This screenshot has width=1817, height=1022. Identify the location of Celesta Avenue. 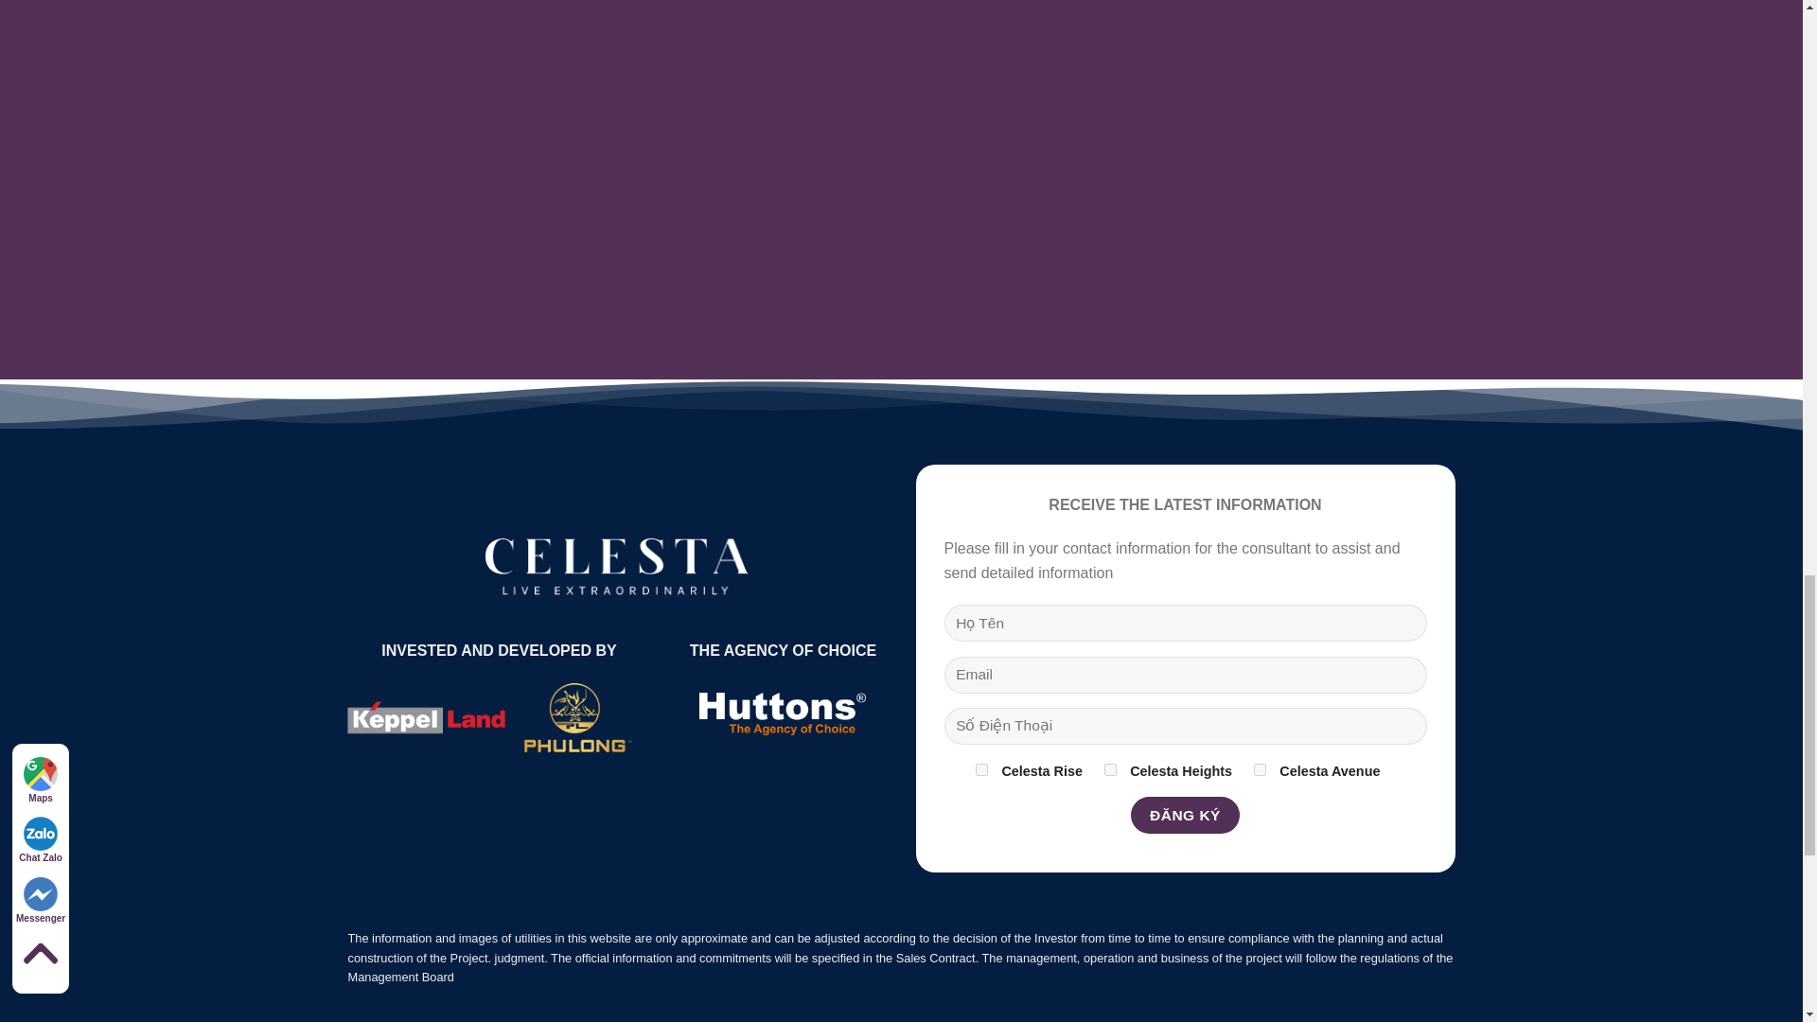
(1260, 768).